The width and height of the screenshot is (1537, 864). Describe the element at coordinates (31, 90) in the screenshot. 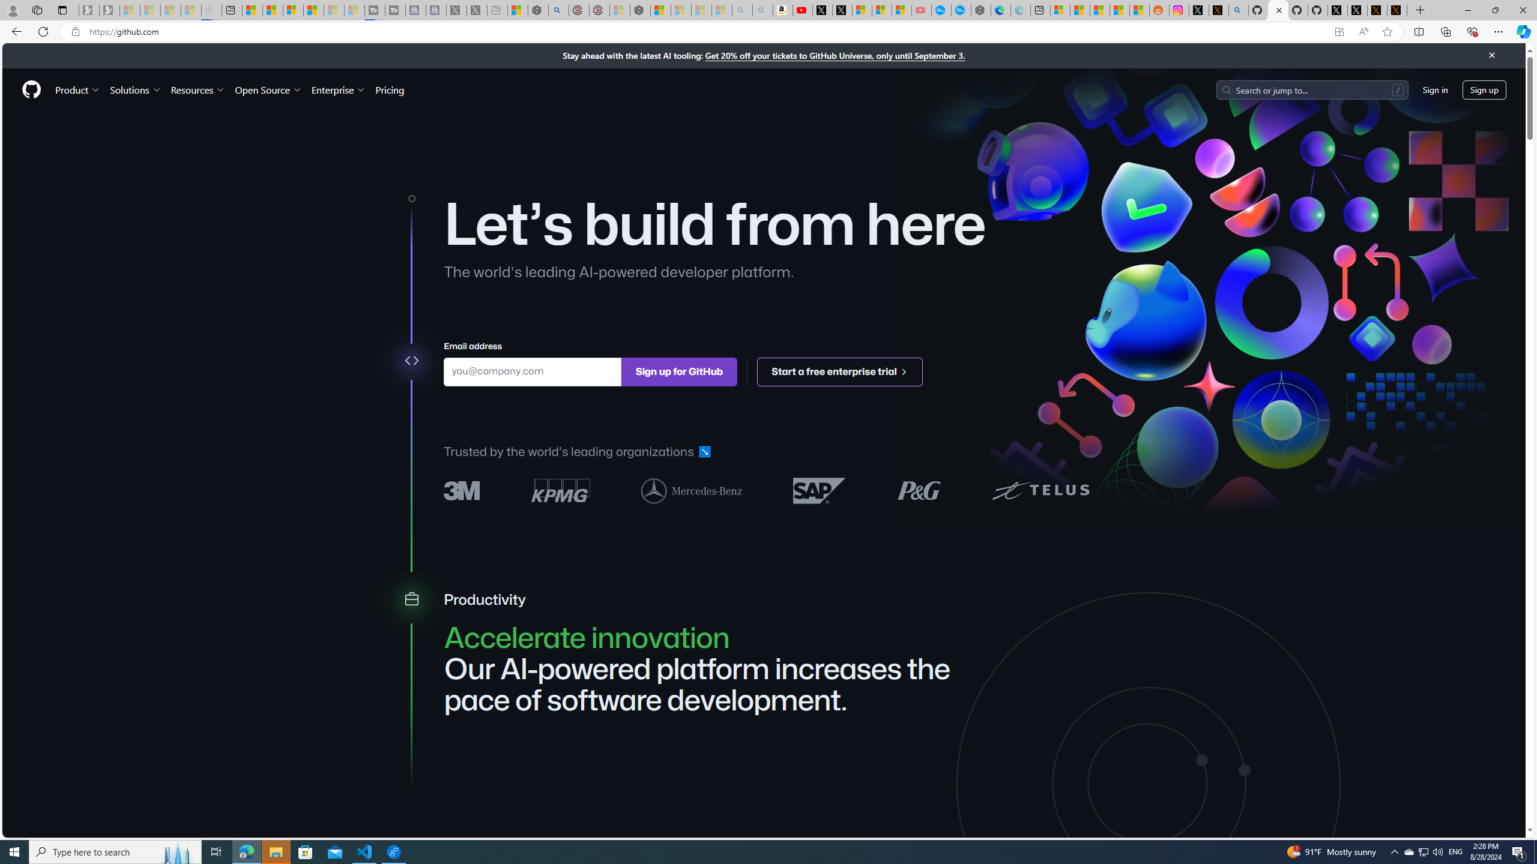

I see `Homepage` at that location.